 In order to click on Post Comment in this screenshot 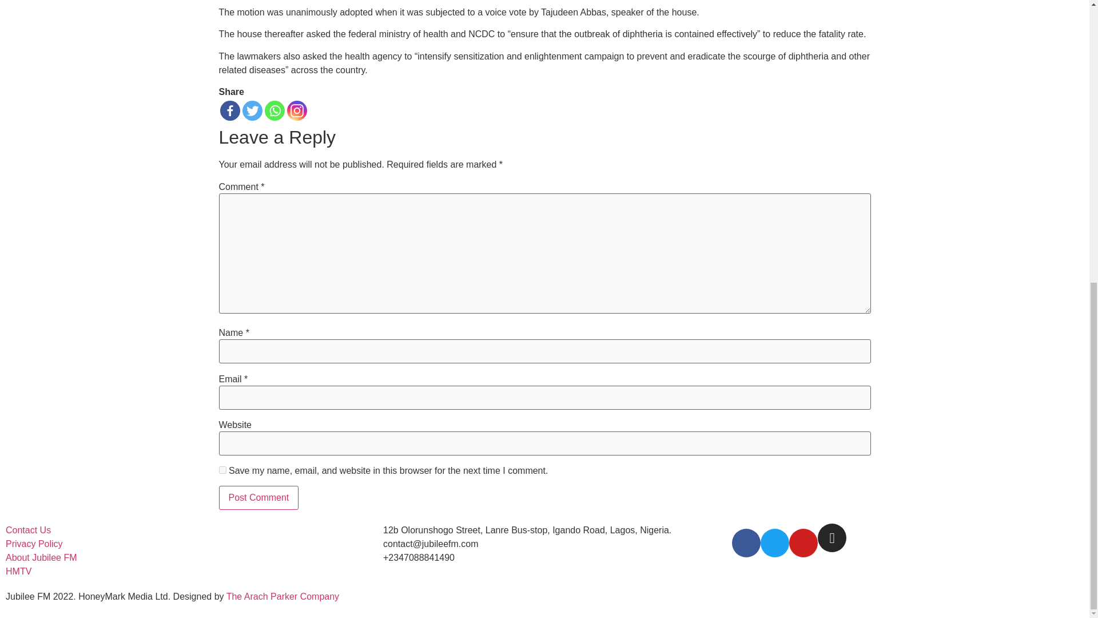, I will do `click(258, 498)`.